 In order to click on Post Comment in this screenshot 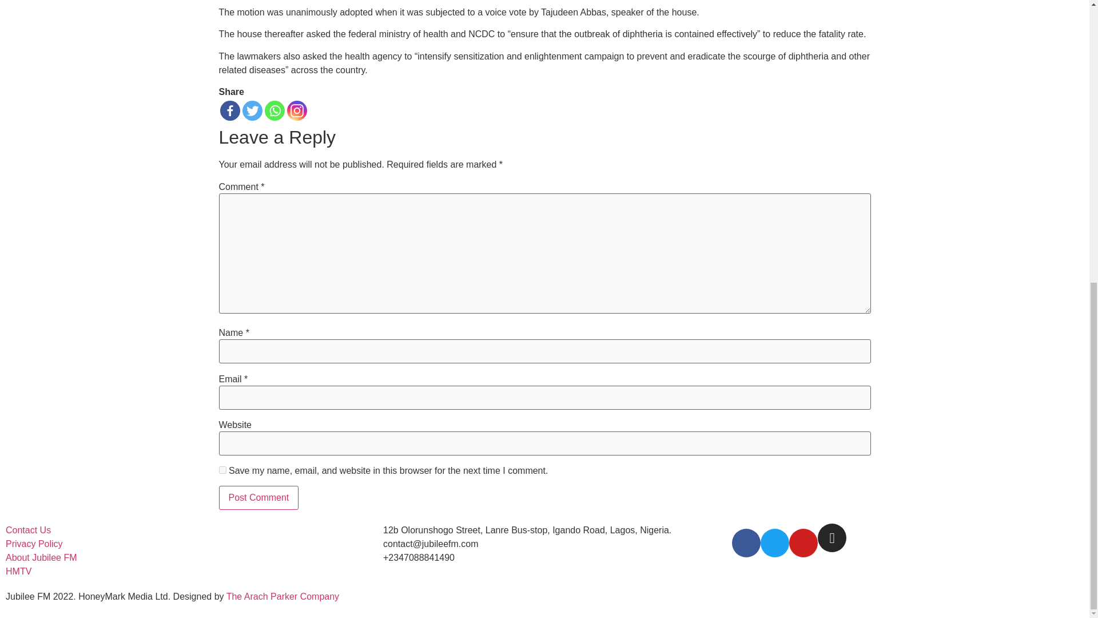, I will do `click(258, 498)`.